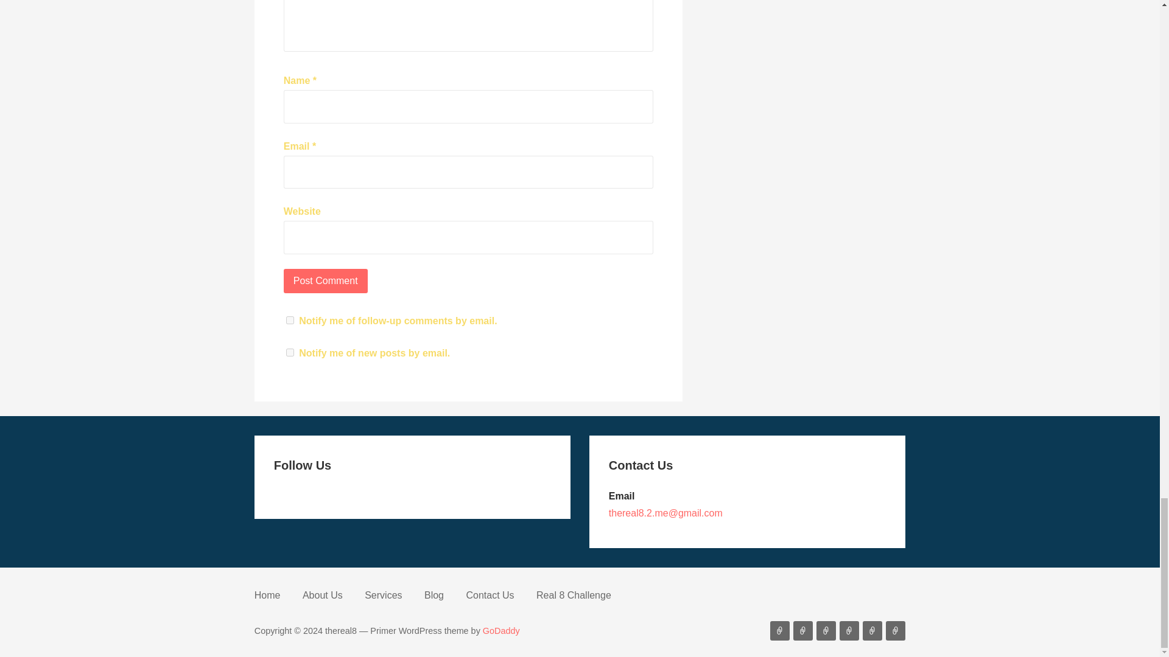  Describe the element at coordinates (326, 280) in the screenshot. I see `Post Comment` at that location.